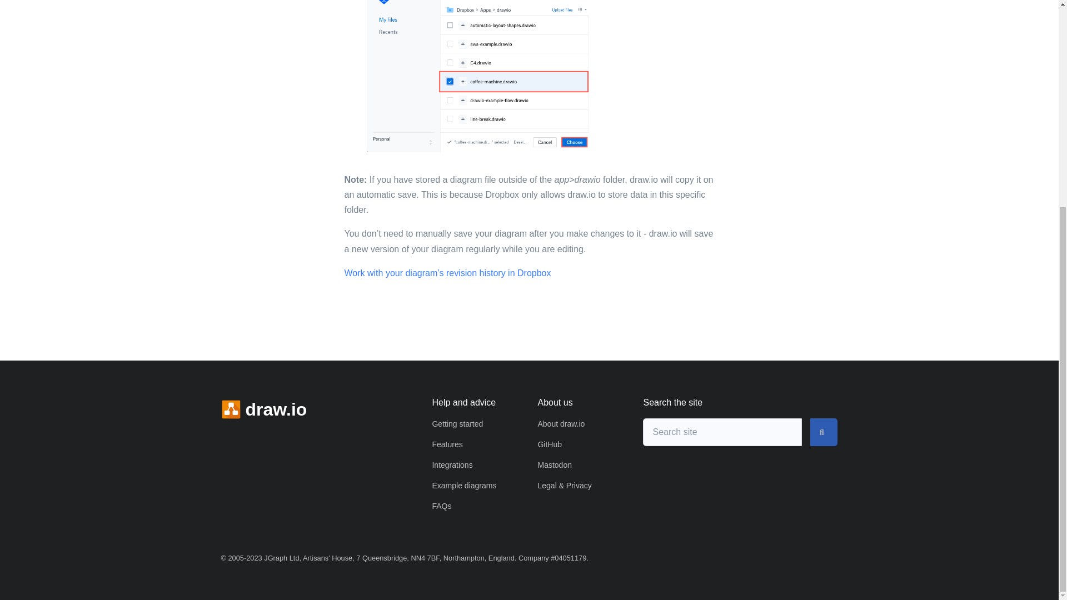 The width and height of the screenshot is (1067, 600). What do you see at coordinates (463, 486) in the screenshot?
I see `Example diagrams` at bounding box center [463, 486].